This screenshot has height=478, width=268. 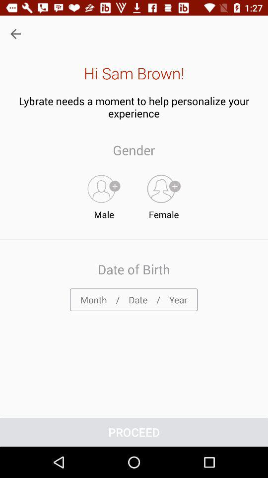 I want to click on jump until proceed, so click(x=134, y=432).